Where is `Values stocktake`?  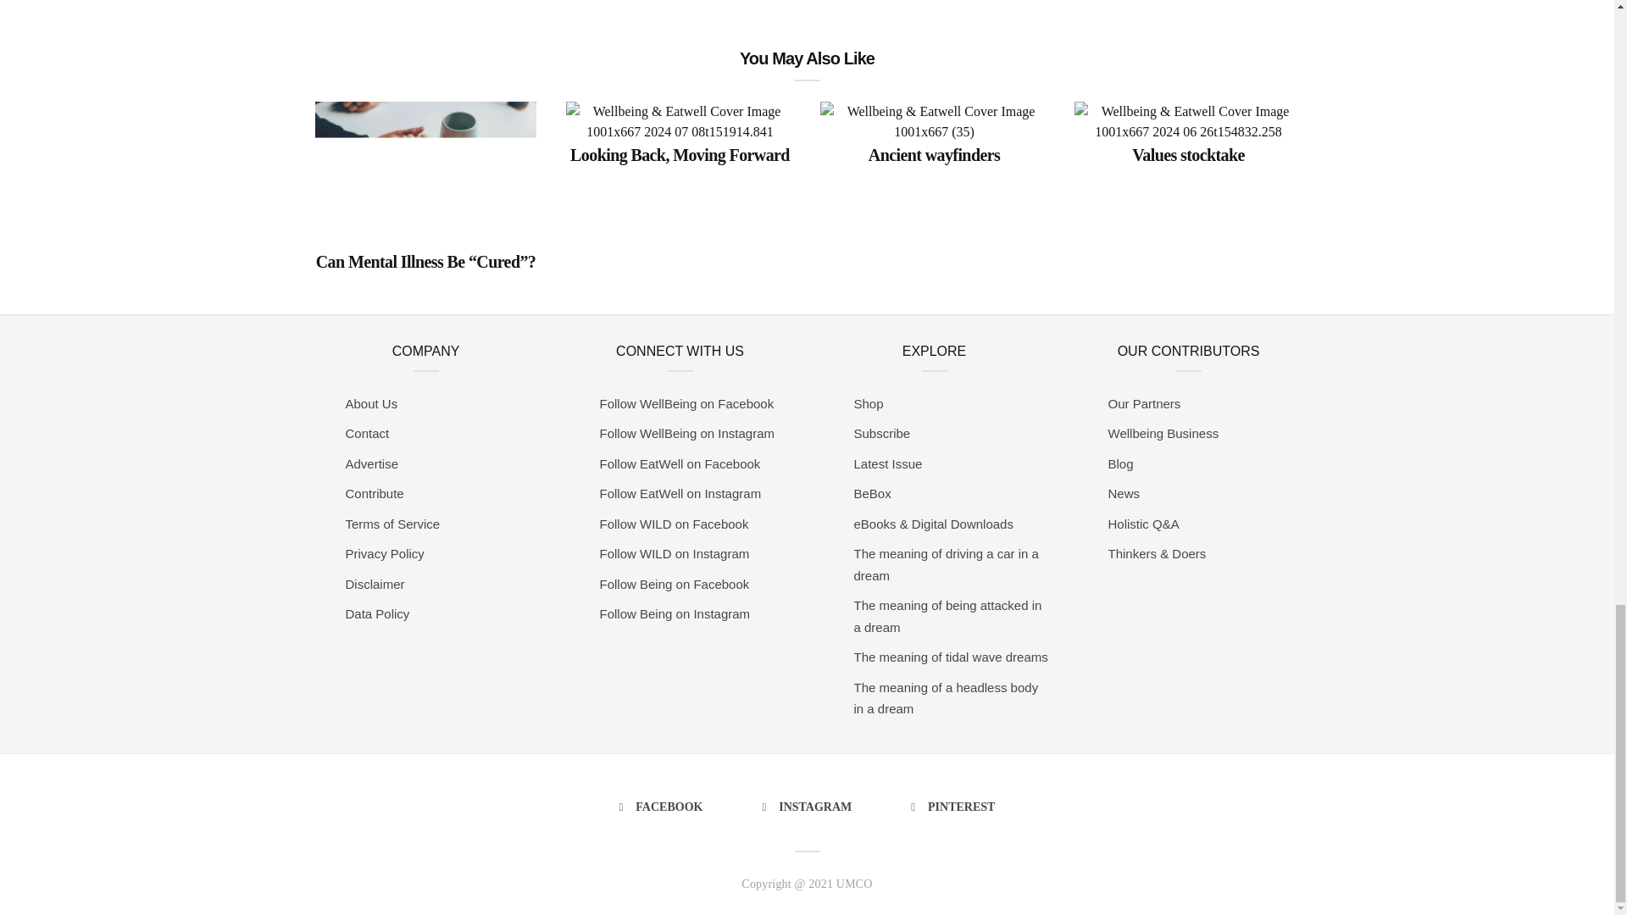 Values stocktake is located at coordinates (1188, 152).